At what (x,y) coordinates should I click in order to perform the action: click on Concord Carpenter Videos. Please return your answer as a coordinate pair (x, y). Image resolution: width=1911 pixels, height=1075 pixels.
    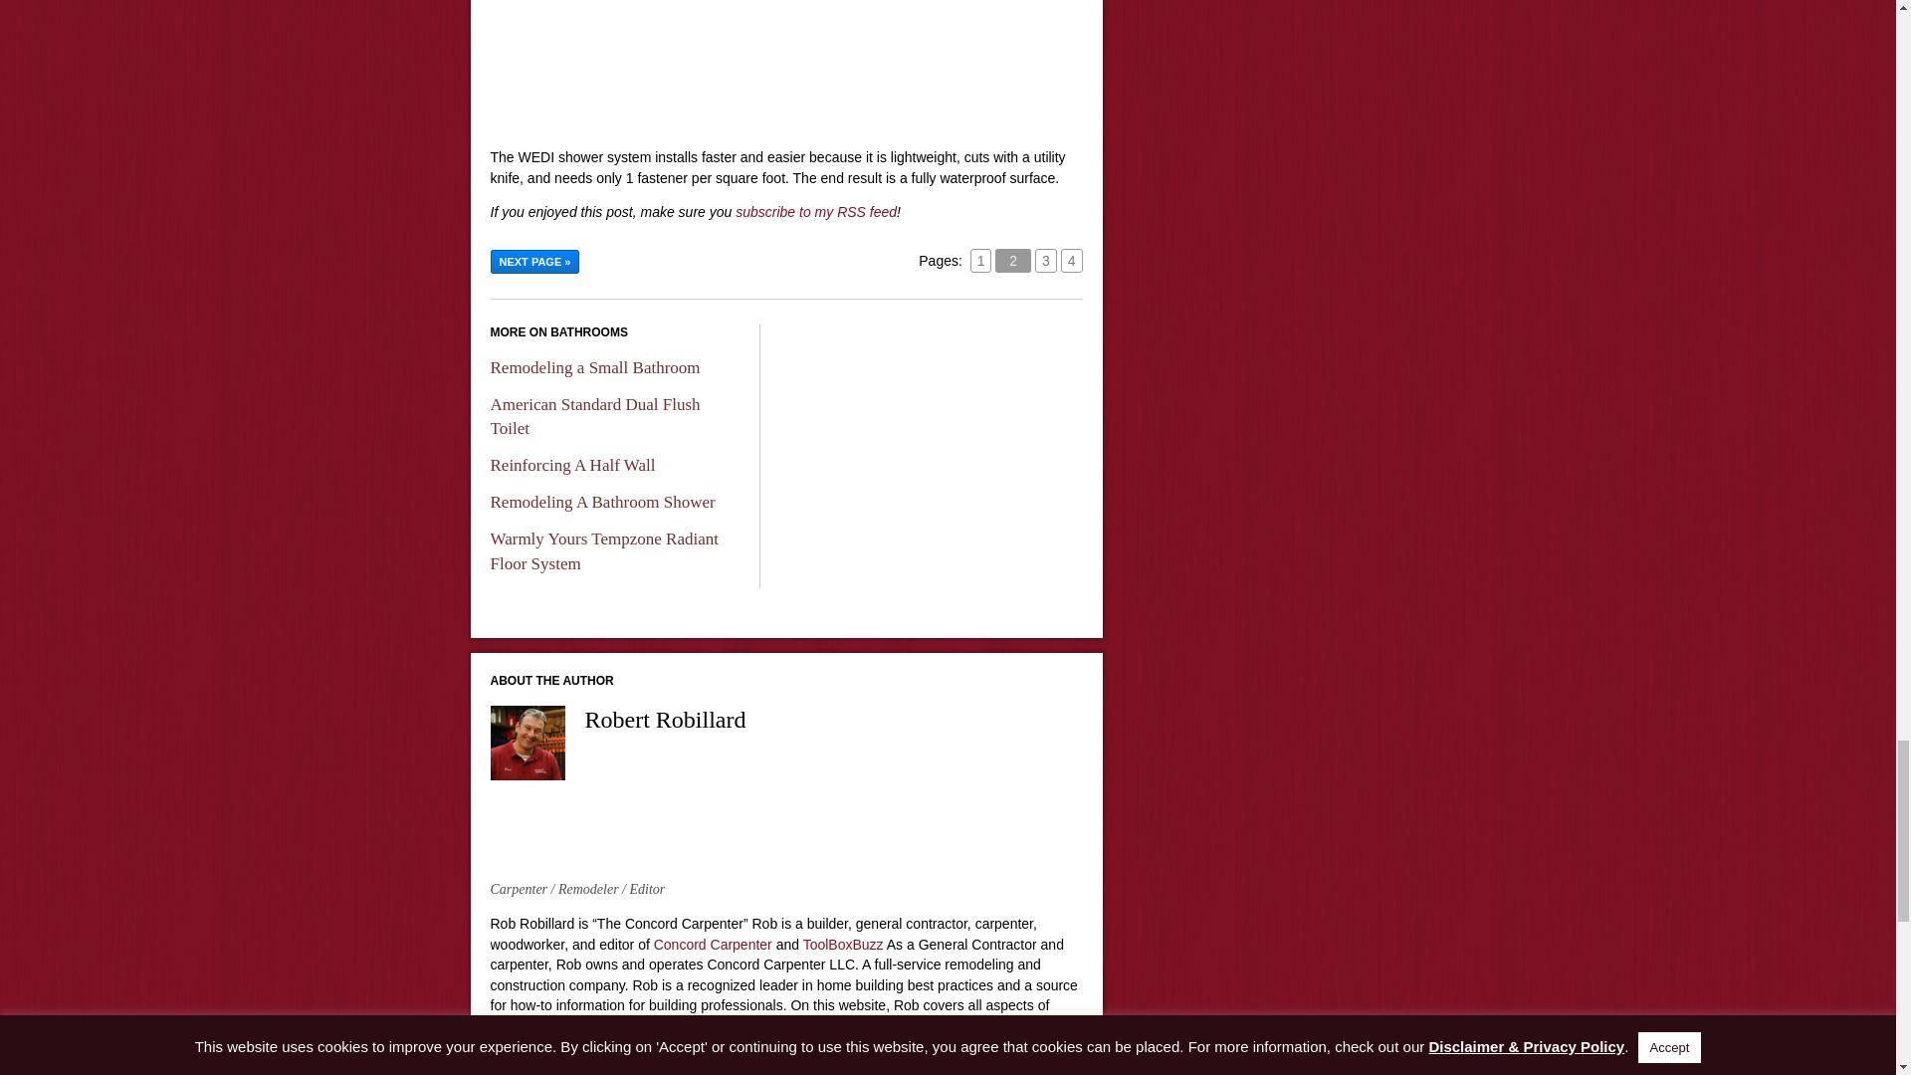
    Looking at the image, I should click on (571, 1065).